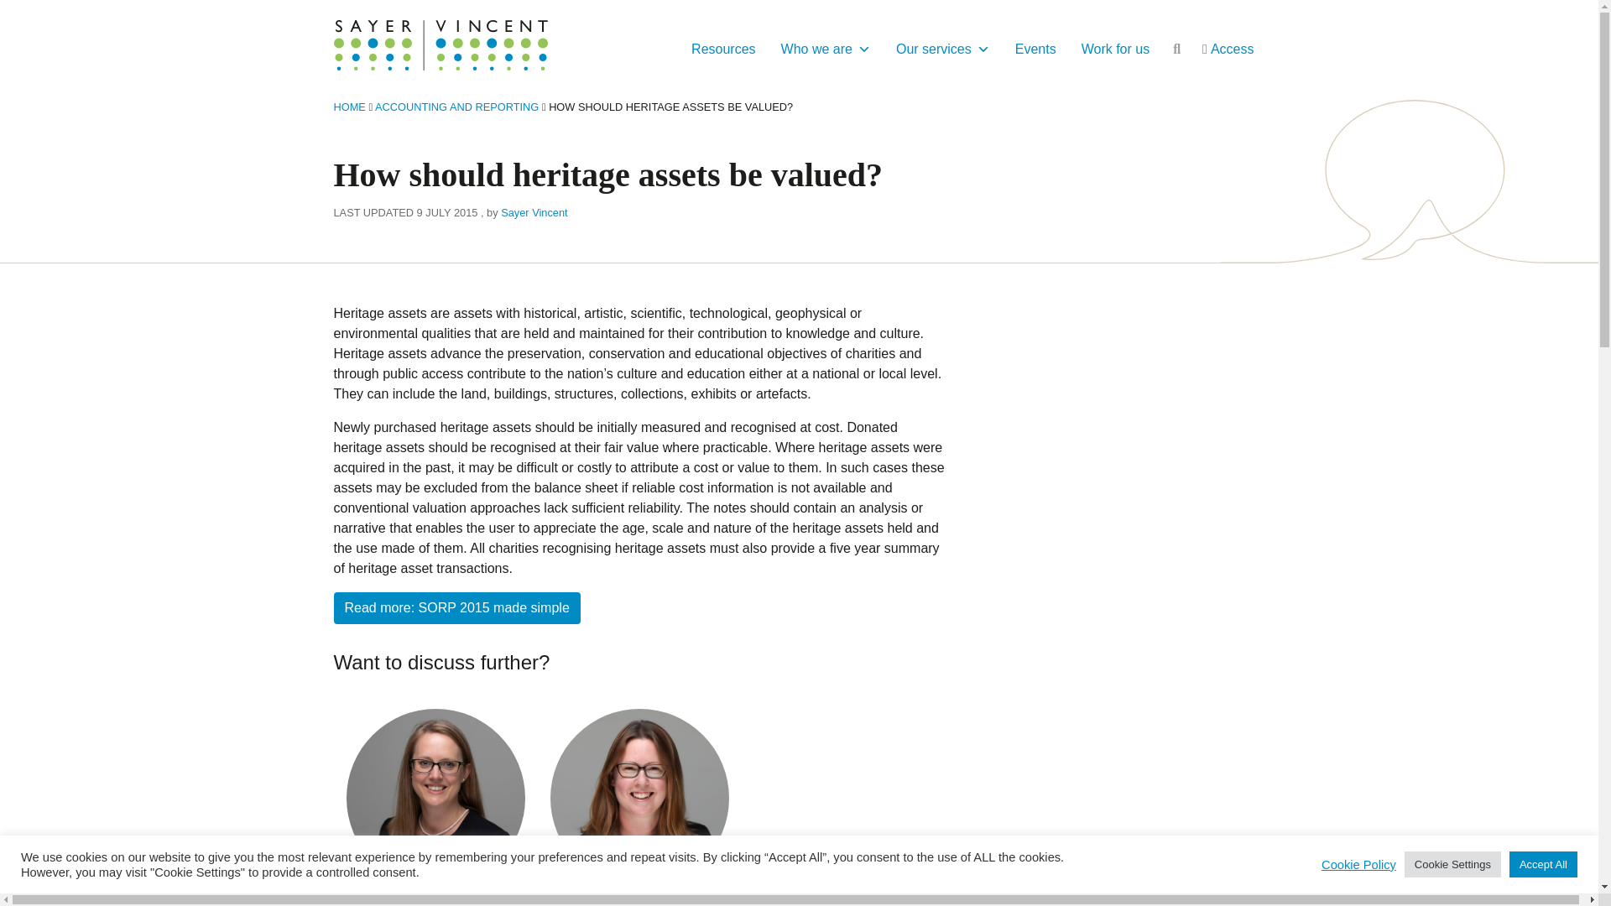 This screenshot has width=1611, height=906. What do you see at coordinates (456, 107) in the screenshot?
I see `ACCOUNTING AND REPORTING` at bounding box center [456, 107].